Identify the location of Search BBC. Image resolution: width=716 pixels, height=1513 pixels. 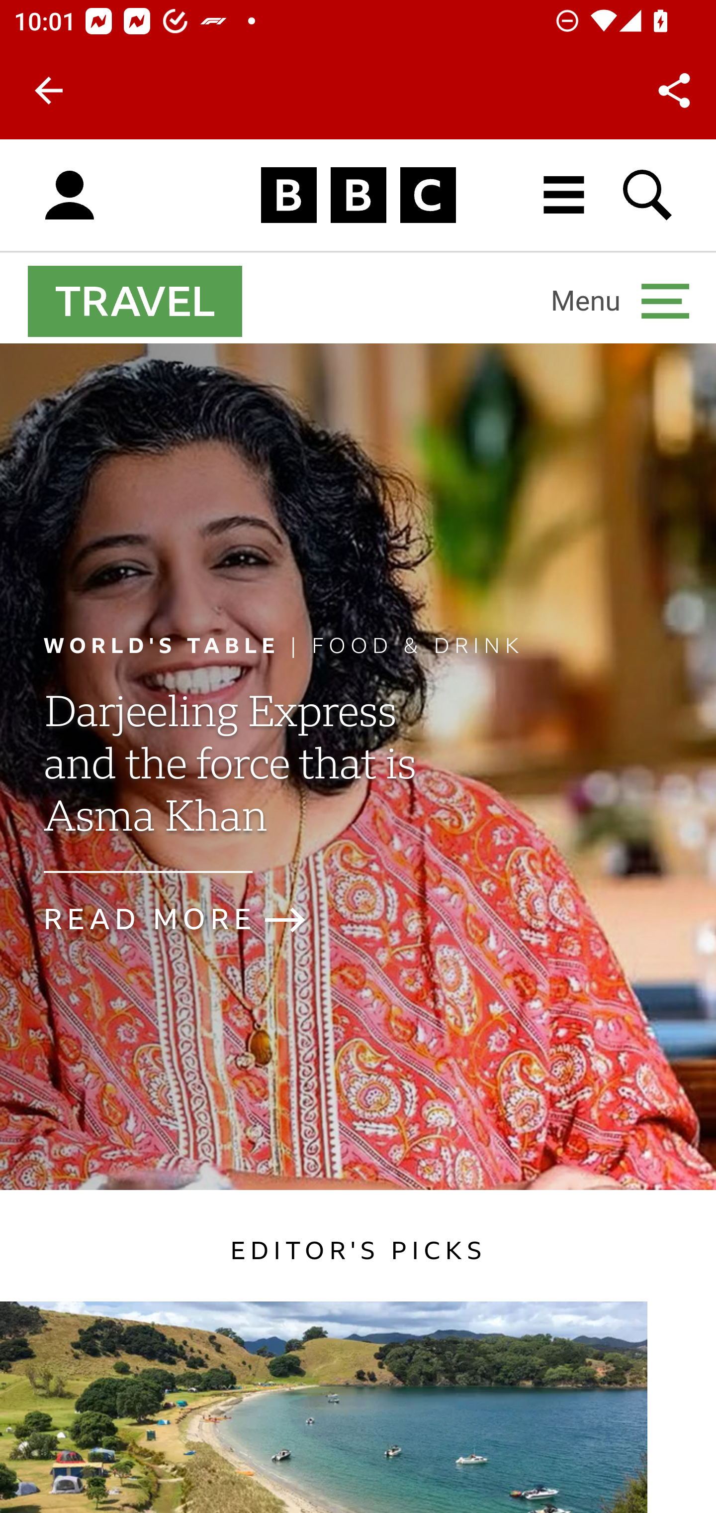
(648, 195).